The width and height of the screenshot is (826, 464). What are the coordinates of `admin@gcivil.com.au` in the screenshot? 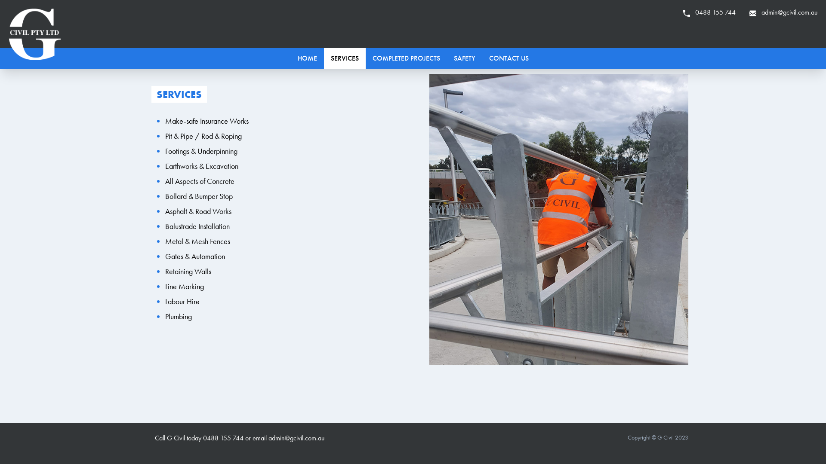 It's located at (296, 438).